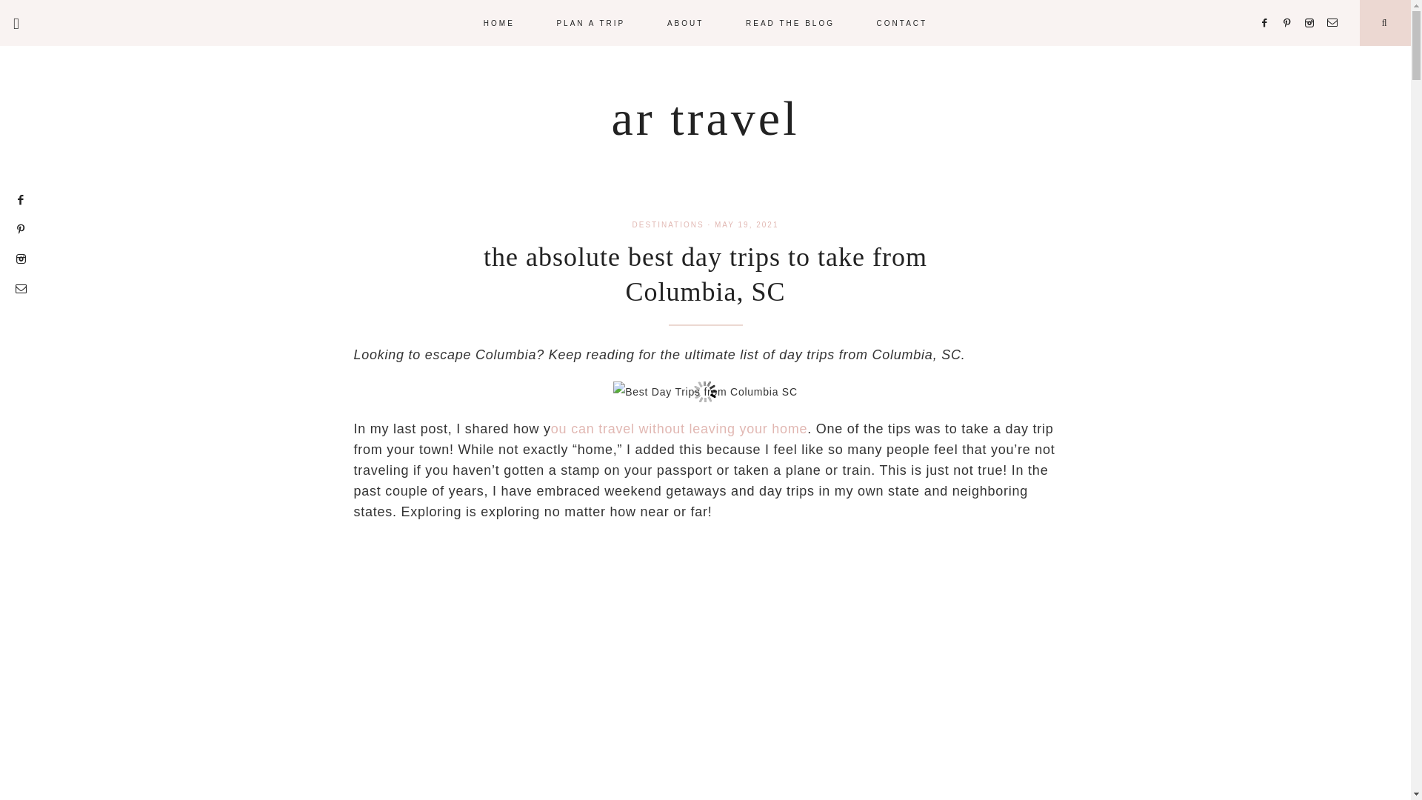 This screenshot has height=800, width=1422. What do you see at coordinates (590, 22) in the screenshot?
I see `PLAN A TRIP` at bounding box center [590, 22].